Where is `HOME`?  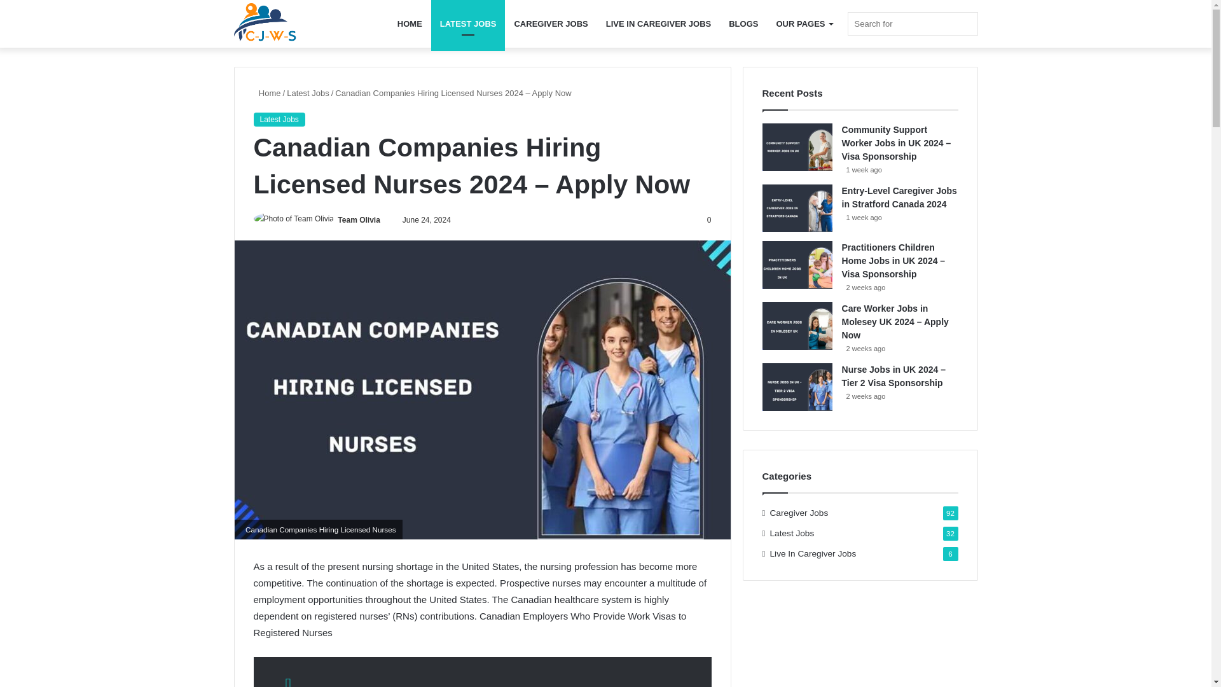 HOME is located at coordinates (410, 24).